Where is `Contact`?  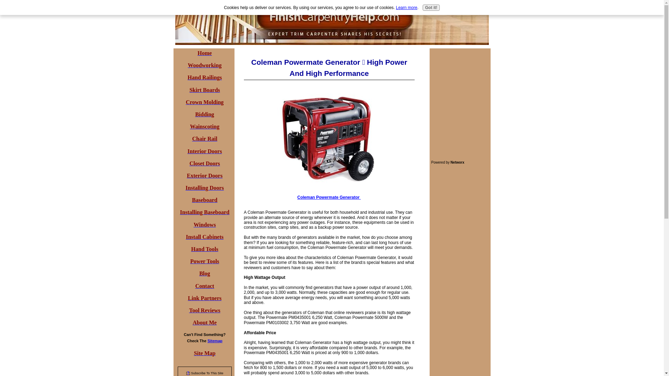
Contact is located at coordinates (205, 286).